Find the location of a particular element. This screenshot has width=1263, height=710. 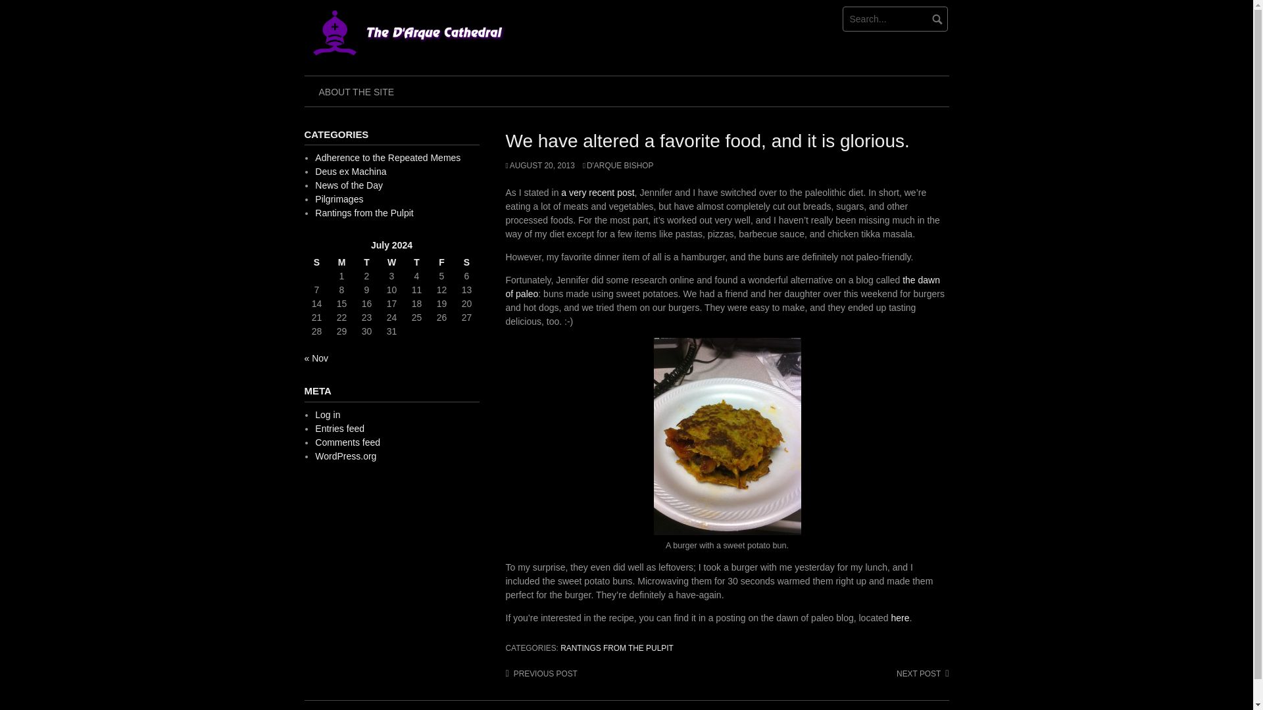

Thursday is located at coordinates (416, 262).